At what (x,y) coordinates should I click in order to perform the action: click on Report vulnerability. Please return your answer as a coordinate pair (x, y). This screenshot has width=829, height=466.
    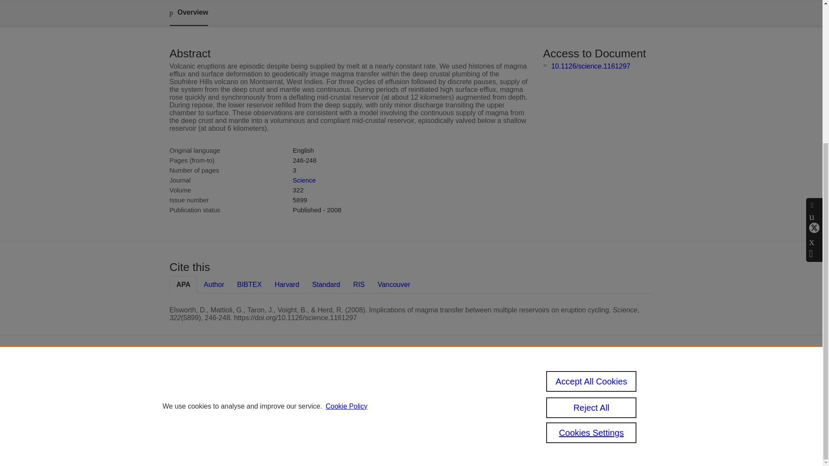
    Looking at the image, I should click on (582, 420).